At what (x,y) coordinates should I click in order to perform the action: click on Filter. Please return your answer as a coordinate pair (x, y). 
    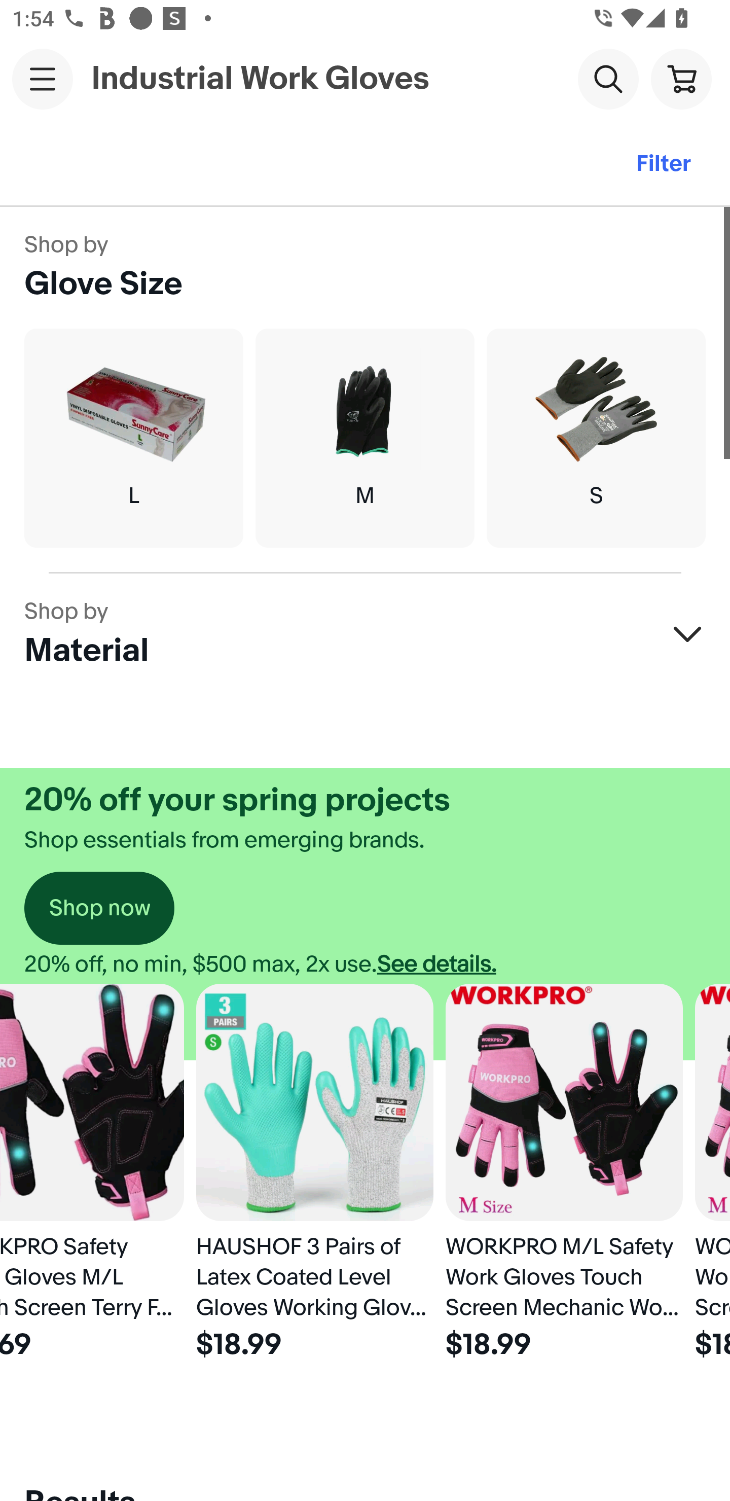
    Looking at the image, I should click on (663, 164).